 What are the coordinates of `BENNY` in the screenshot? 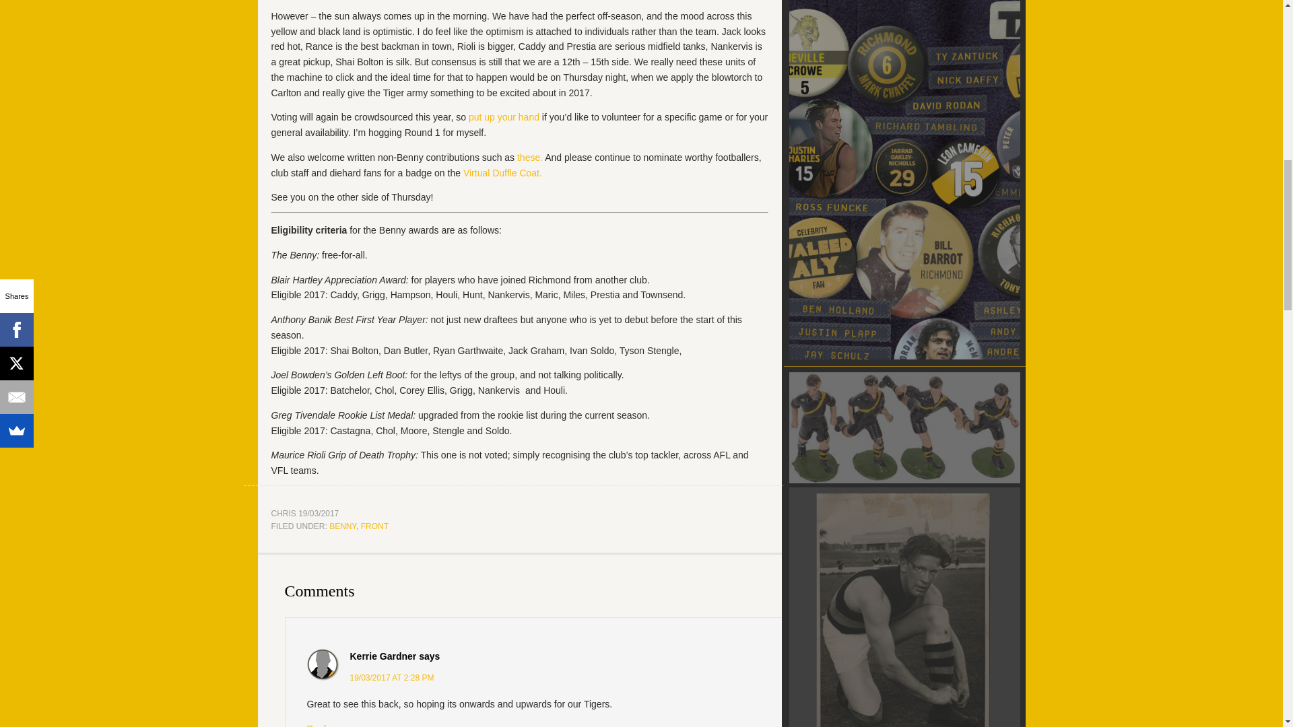 It's located at (343, 526).